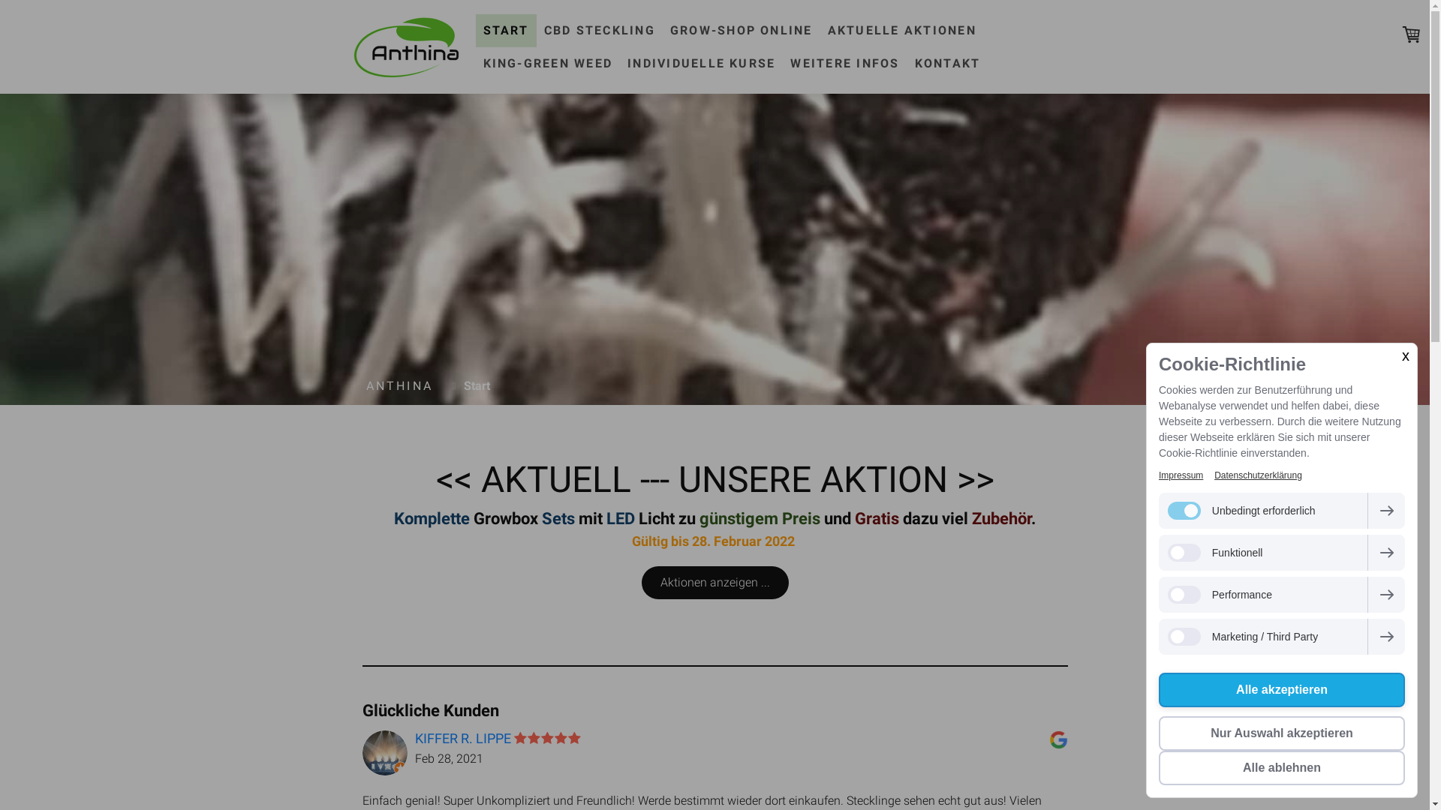  What do you see at coordinates (845, 63) in the screenshot?
I see `WEITERE INFOS` at bounding box center [845, 63].